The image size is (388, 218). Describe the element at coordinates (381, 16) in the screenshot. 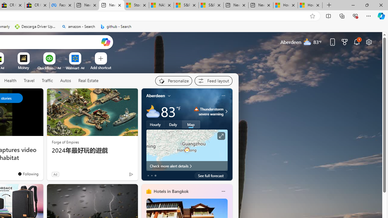

I see `Copilot (Ctrl+Shift+.)` at that location.